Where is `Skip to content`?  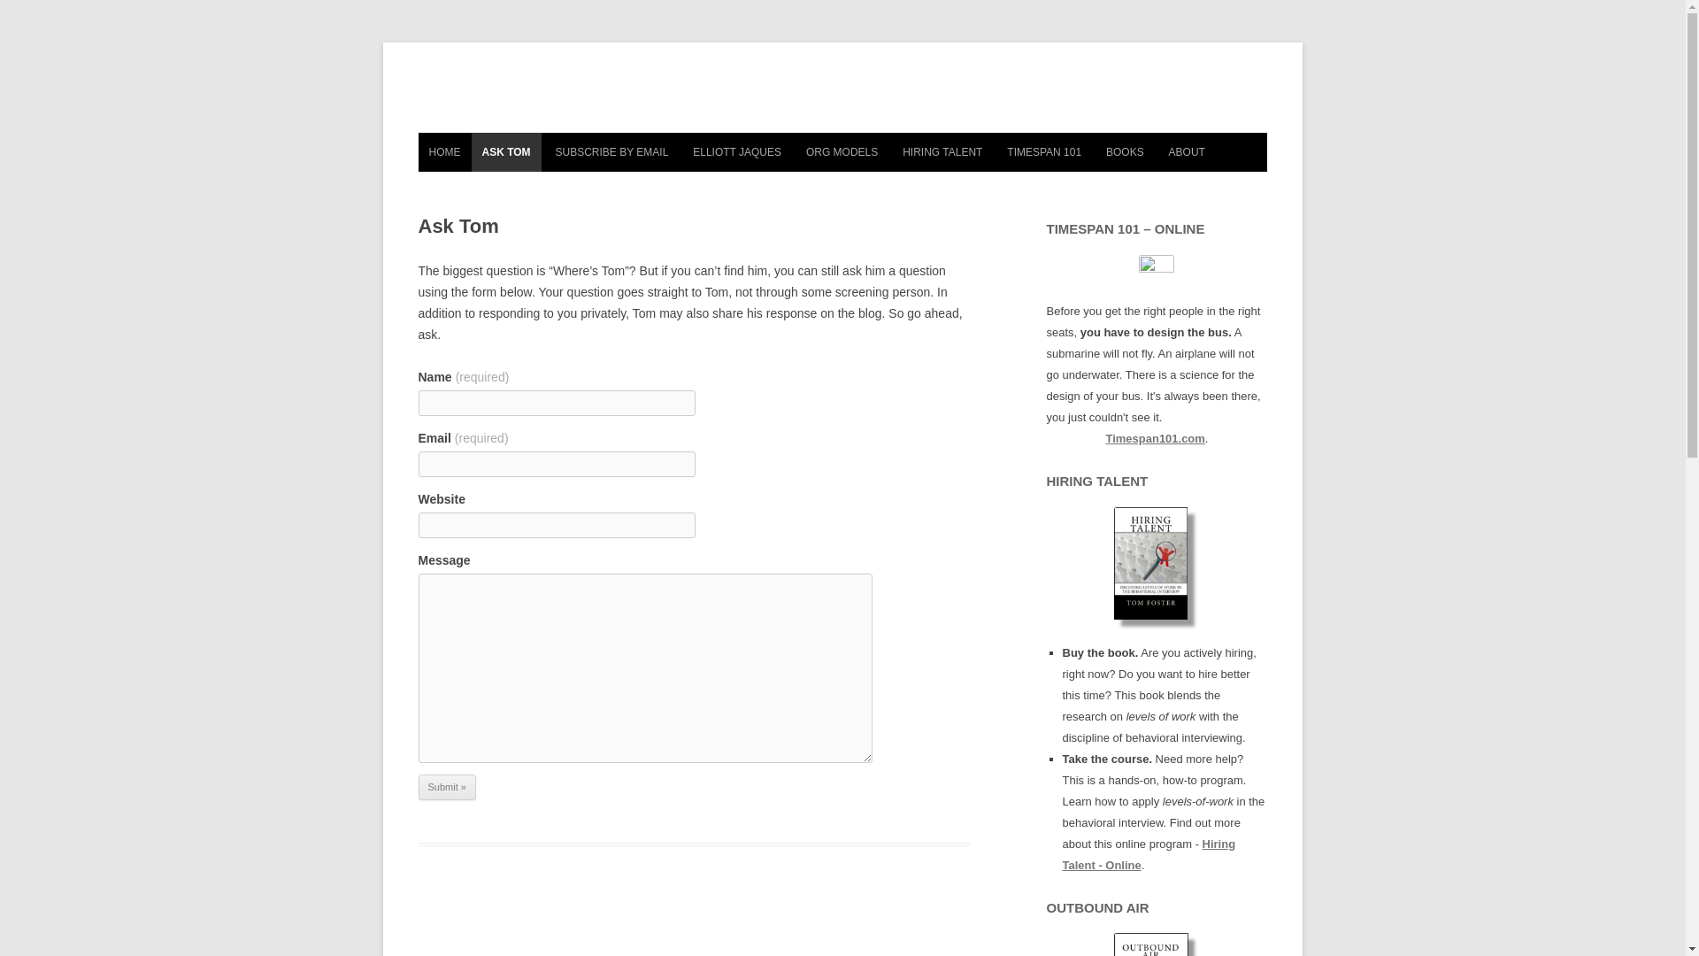
Skip to content is located at coordinates (883, 139).